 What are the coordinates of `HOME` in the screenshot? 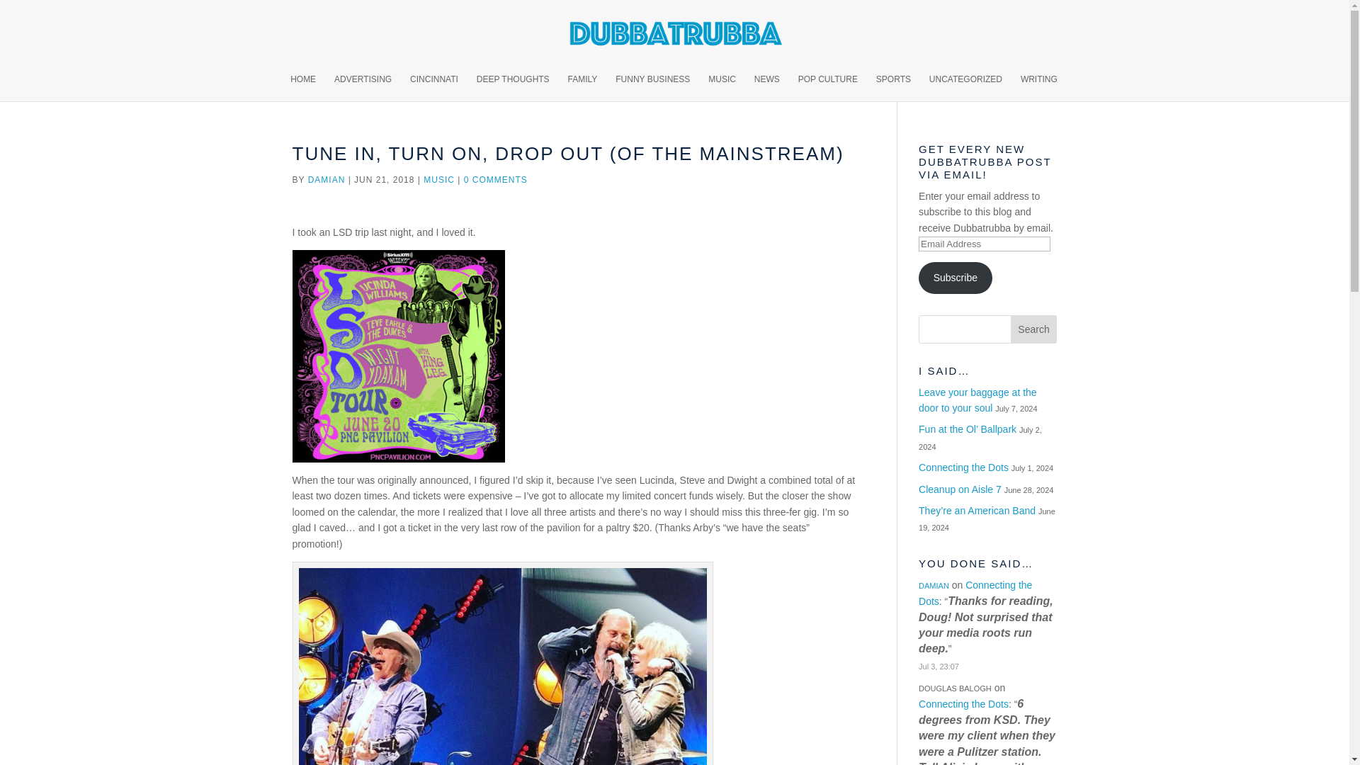 It's located at (303, 87).